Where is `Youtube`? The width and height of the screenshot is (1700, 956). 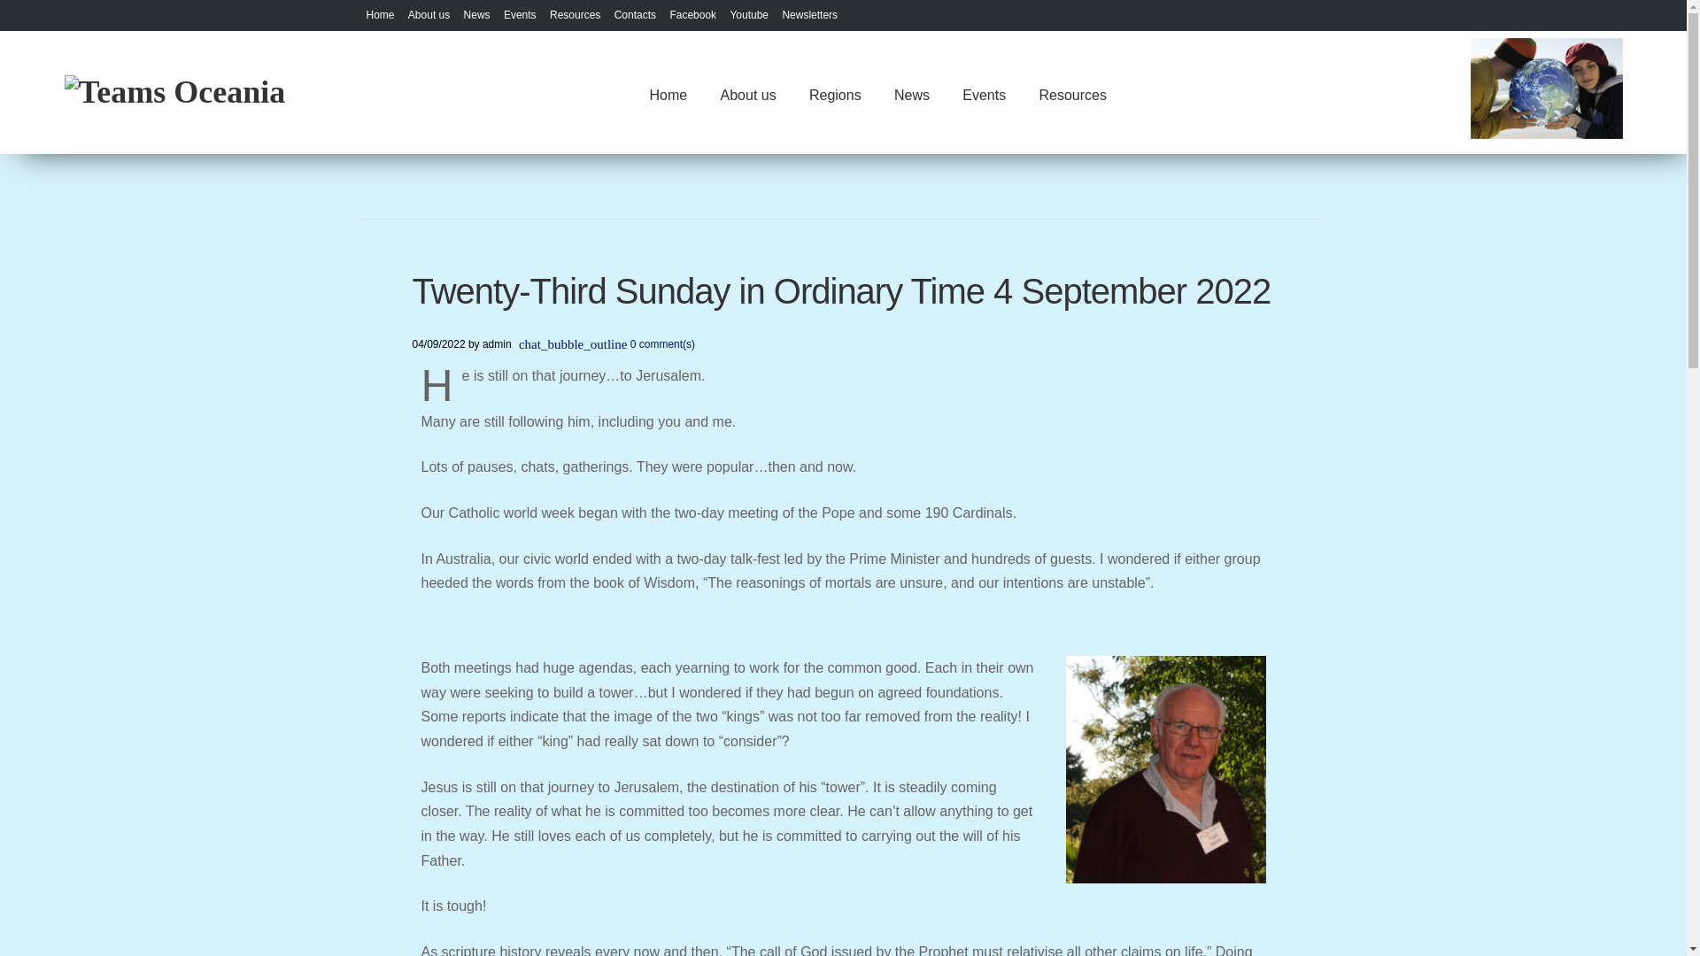 Youtube is located at coordinates (748, 14).